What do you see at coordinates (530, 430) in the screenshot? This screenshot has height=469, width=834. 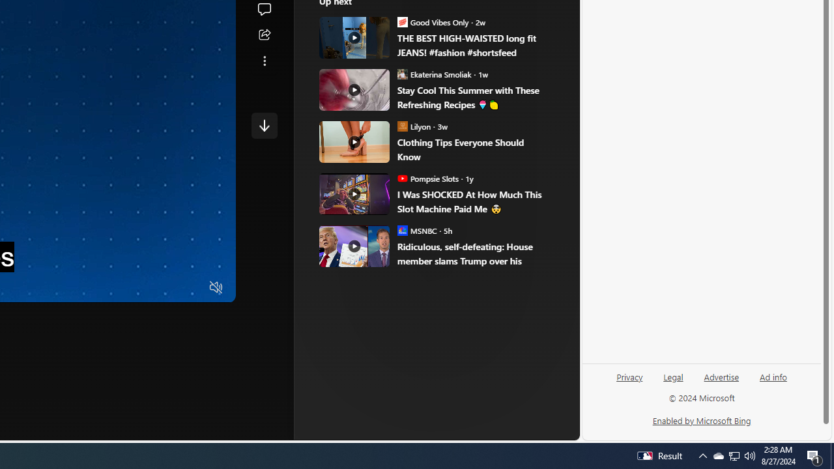 I see `Feedback` at bounding box center [530, 430].